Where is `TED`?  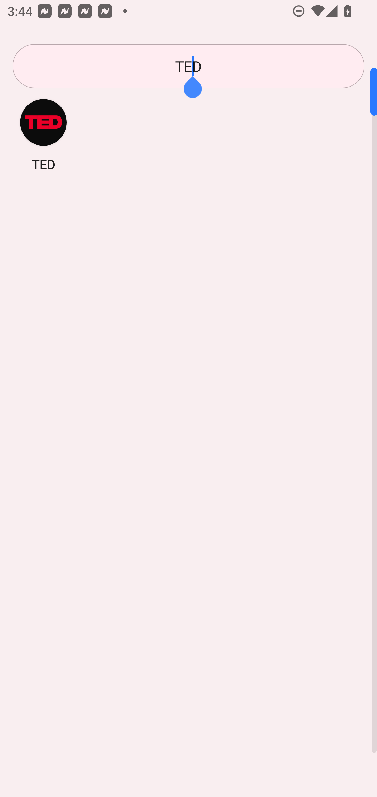
TED is located at coordinates (43, 135).